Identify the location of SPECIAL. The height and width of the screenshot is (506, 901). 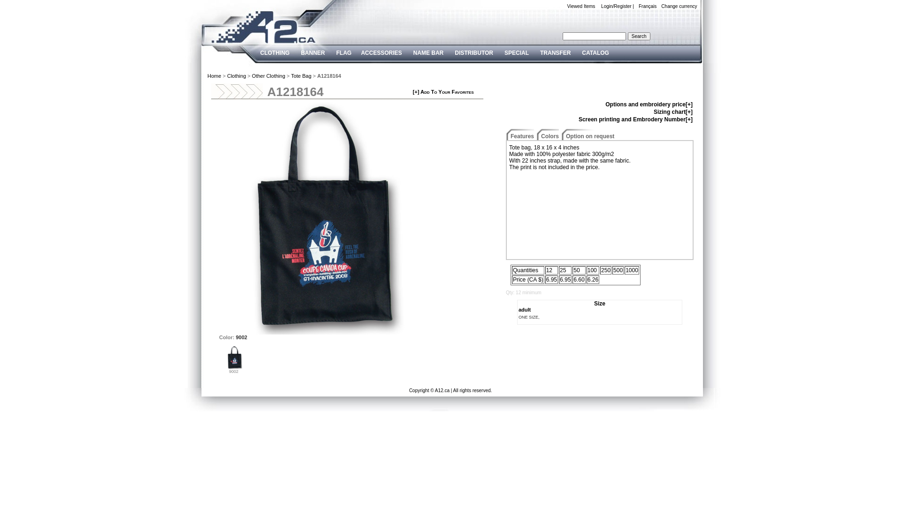
(517, 53).